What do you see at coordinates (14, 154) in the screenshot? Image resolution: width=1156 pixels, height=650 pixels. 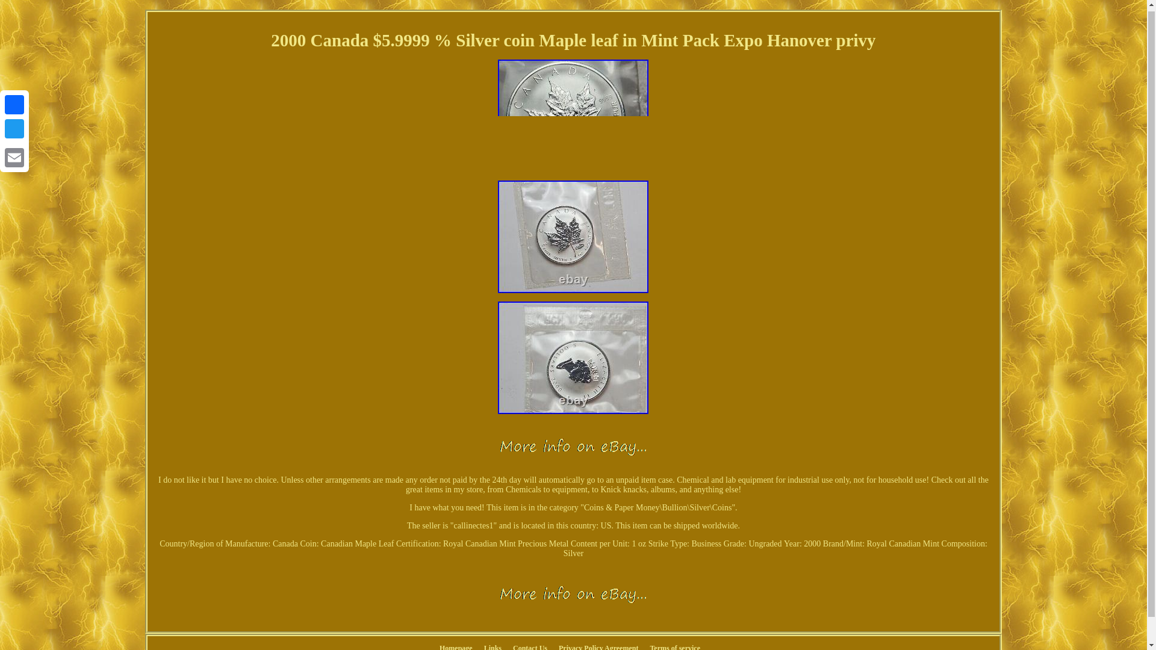 I see `Email` at bounding box center [14, 154].